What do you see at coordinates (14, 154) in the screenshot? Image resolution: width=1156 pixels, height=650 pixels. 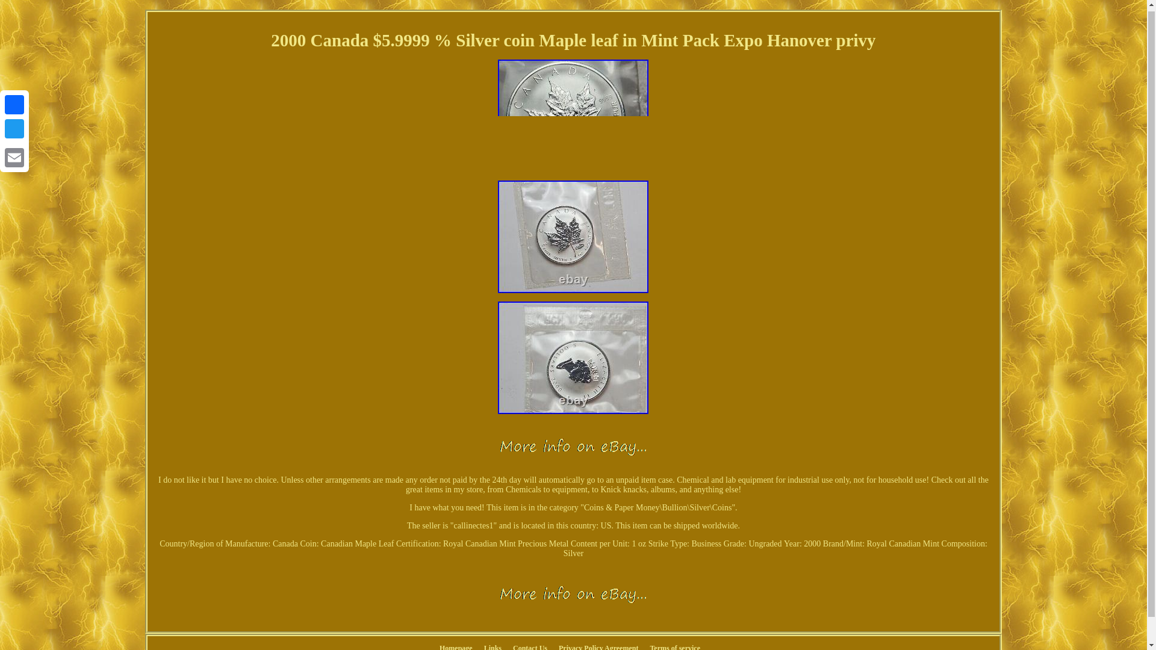 I see `Email` at bounding box center [14, 154].